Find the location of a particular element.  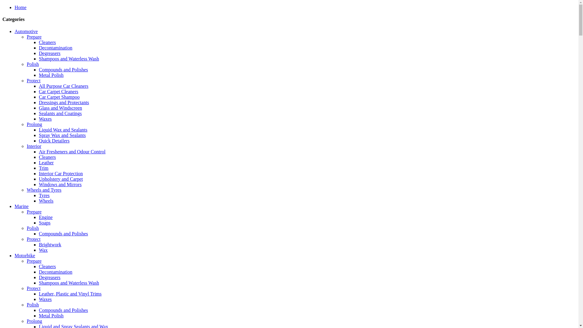

Brightwork is located at coordinates (50, 245).